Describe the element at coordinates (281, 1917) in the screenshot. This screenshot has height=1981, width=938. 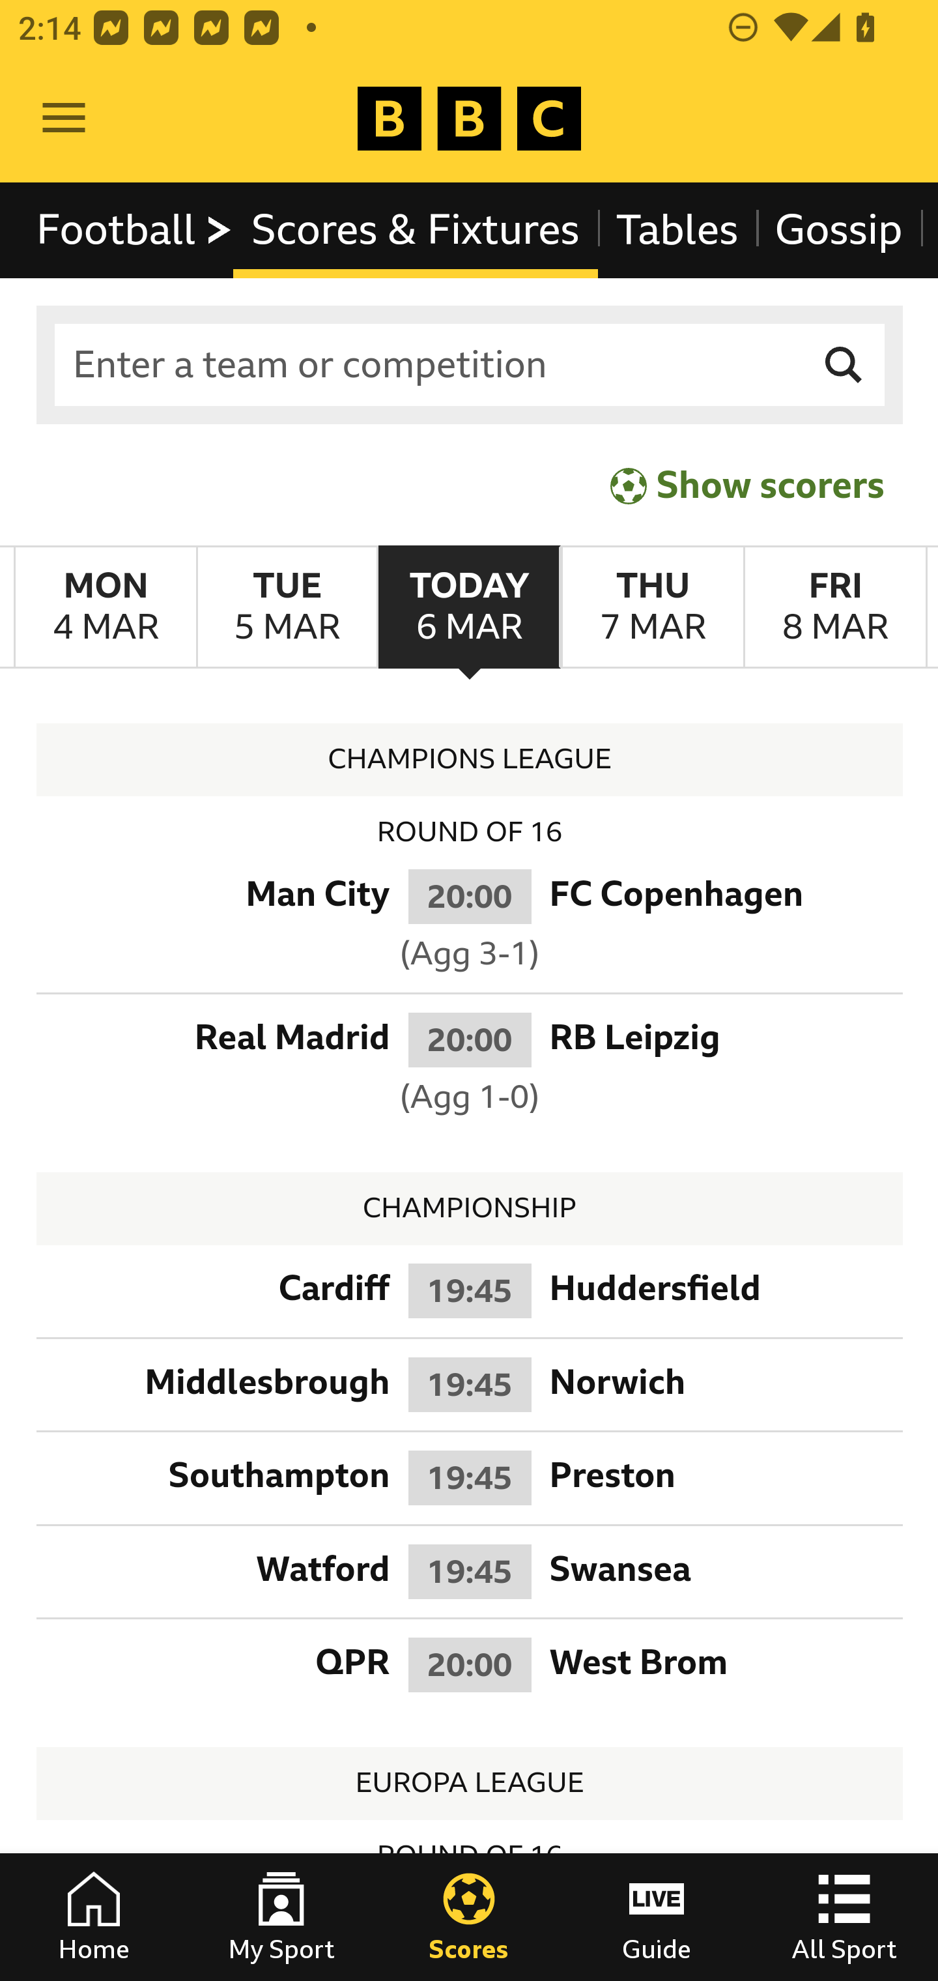
I see `My Sport` at that location.